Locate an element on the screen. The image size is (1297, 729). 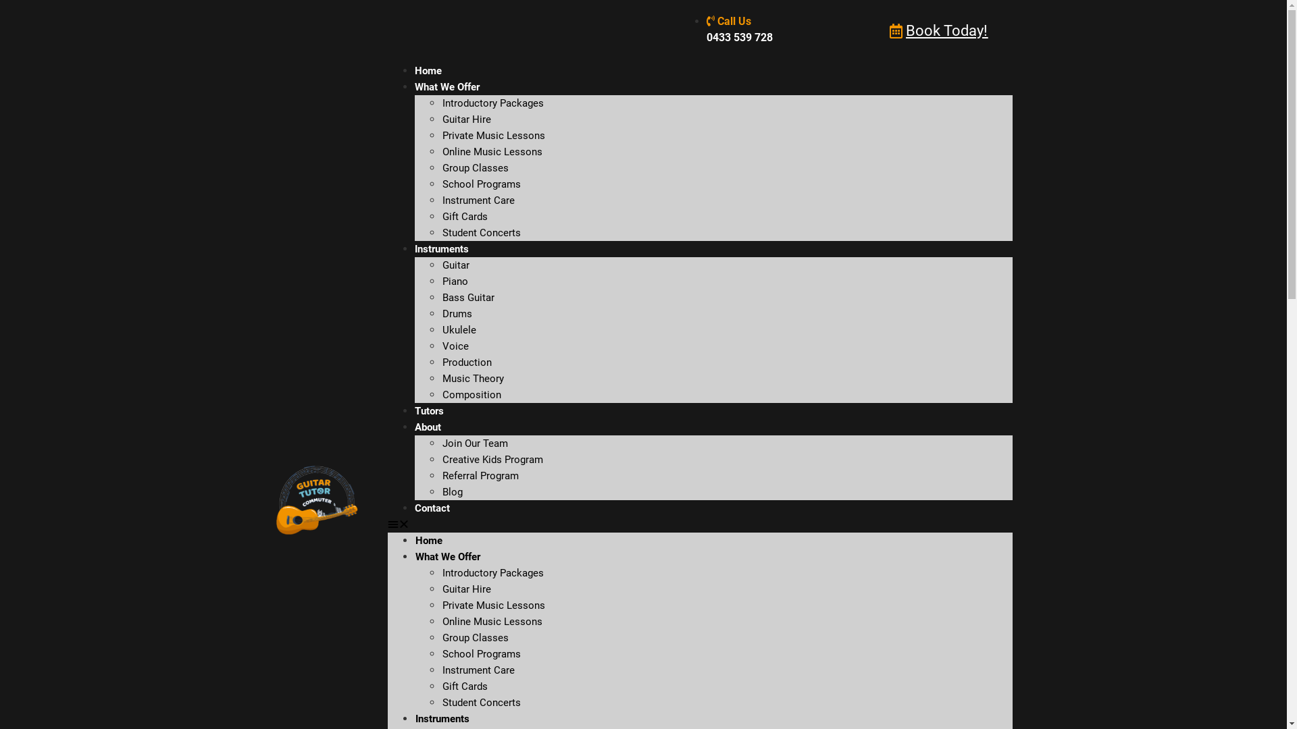
Private Music Lessons is located at coordinates (494, 605).